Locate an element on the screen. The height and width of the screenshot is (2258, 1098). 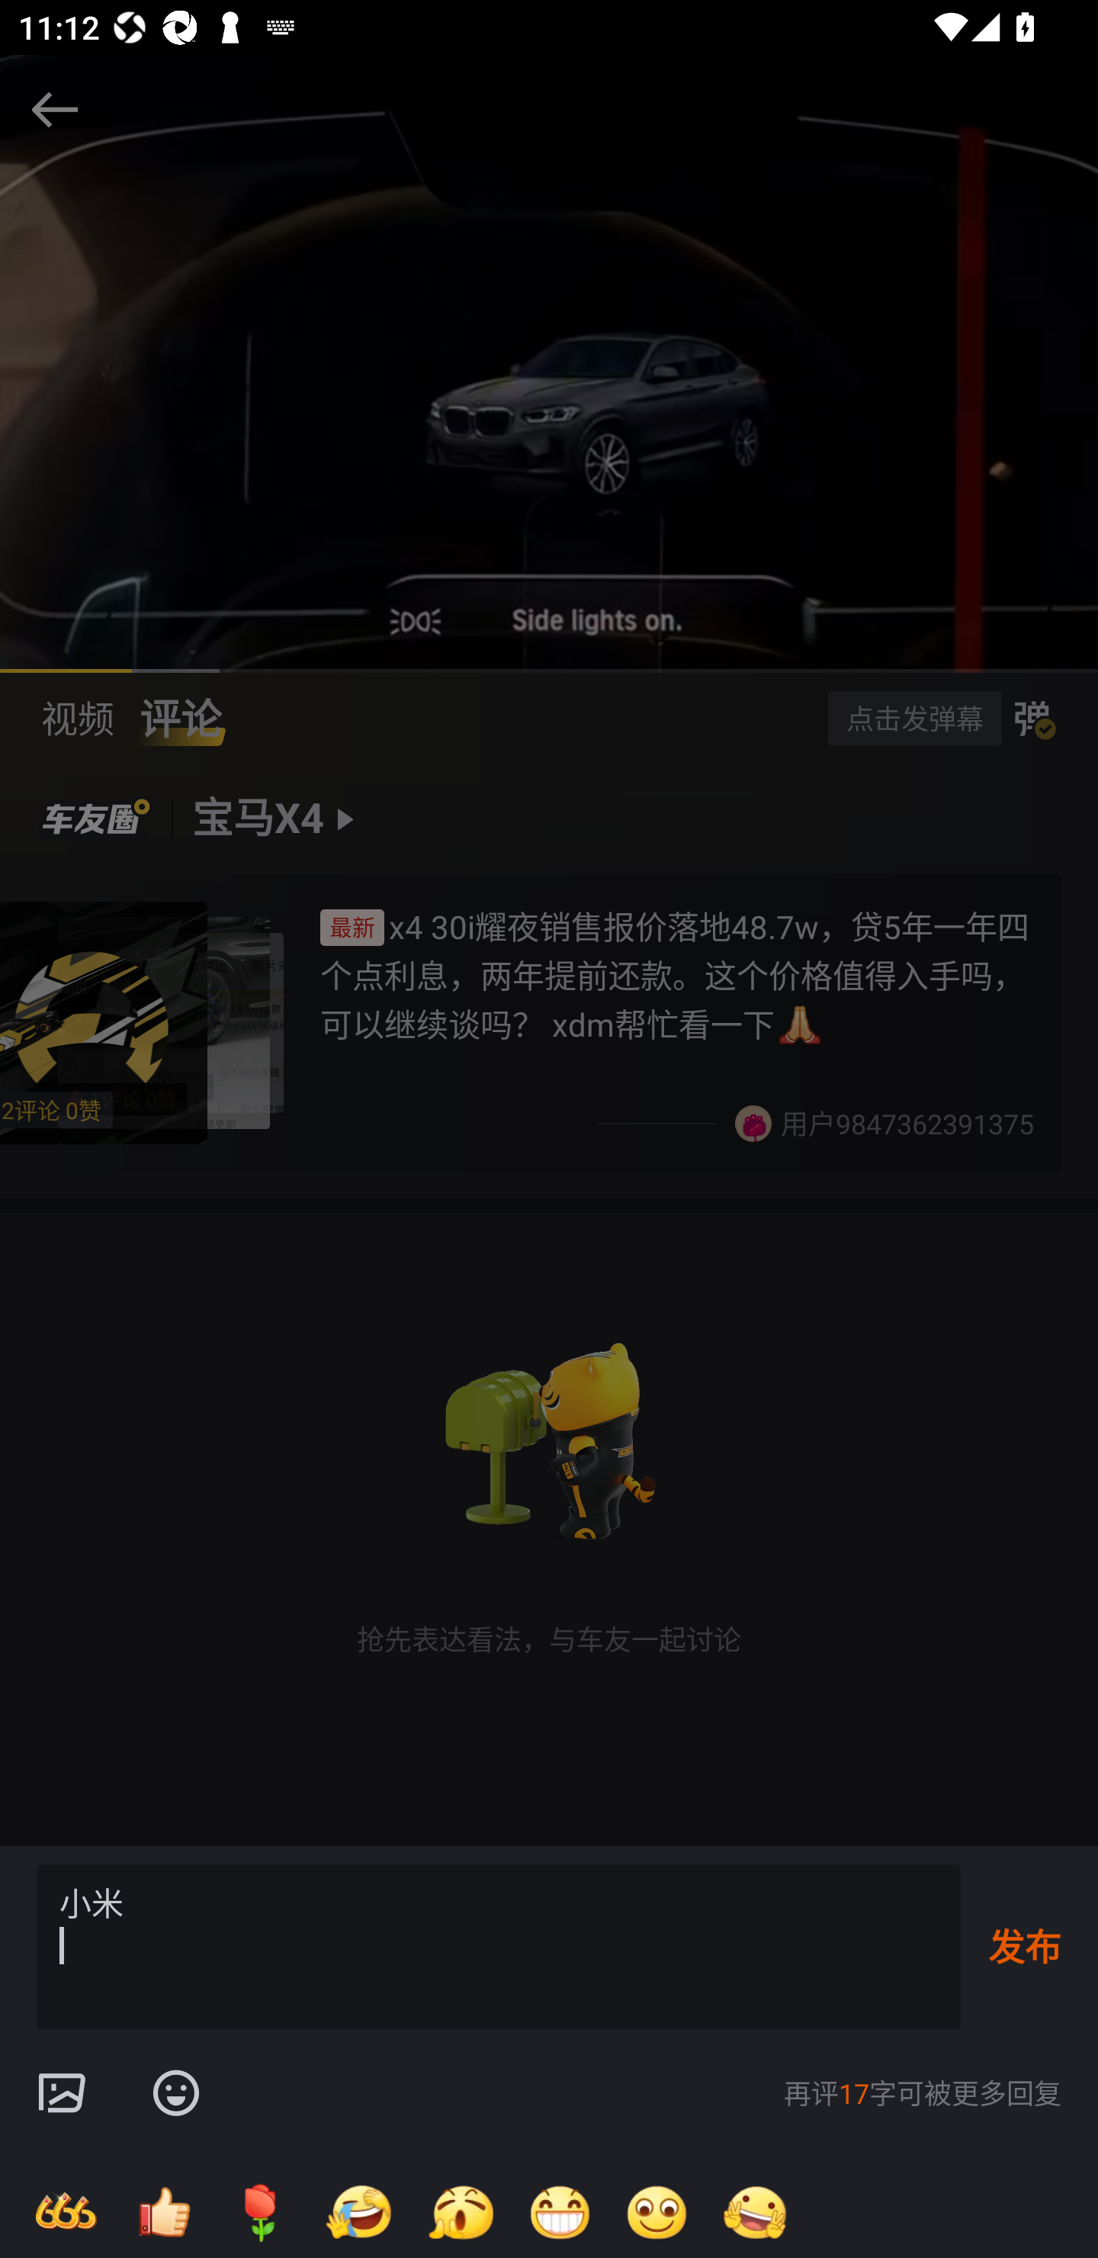
发布 is located at coordinates (1025, 1946).